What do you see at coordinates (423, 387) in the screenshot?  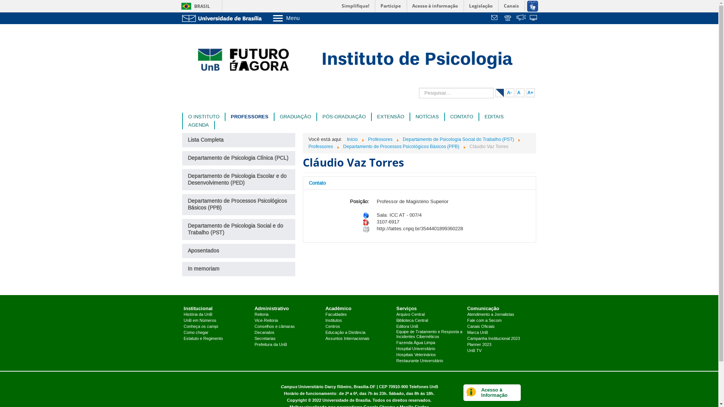 I see `Telefones UnB` at bounding box center [423, 387].